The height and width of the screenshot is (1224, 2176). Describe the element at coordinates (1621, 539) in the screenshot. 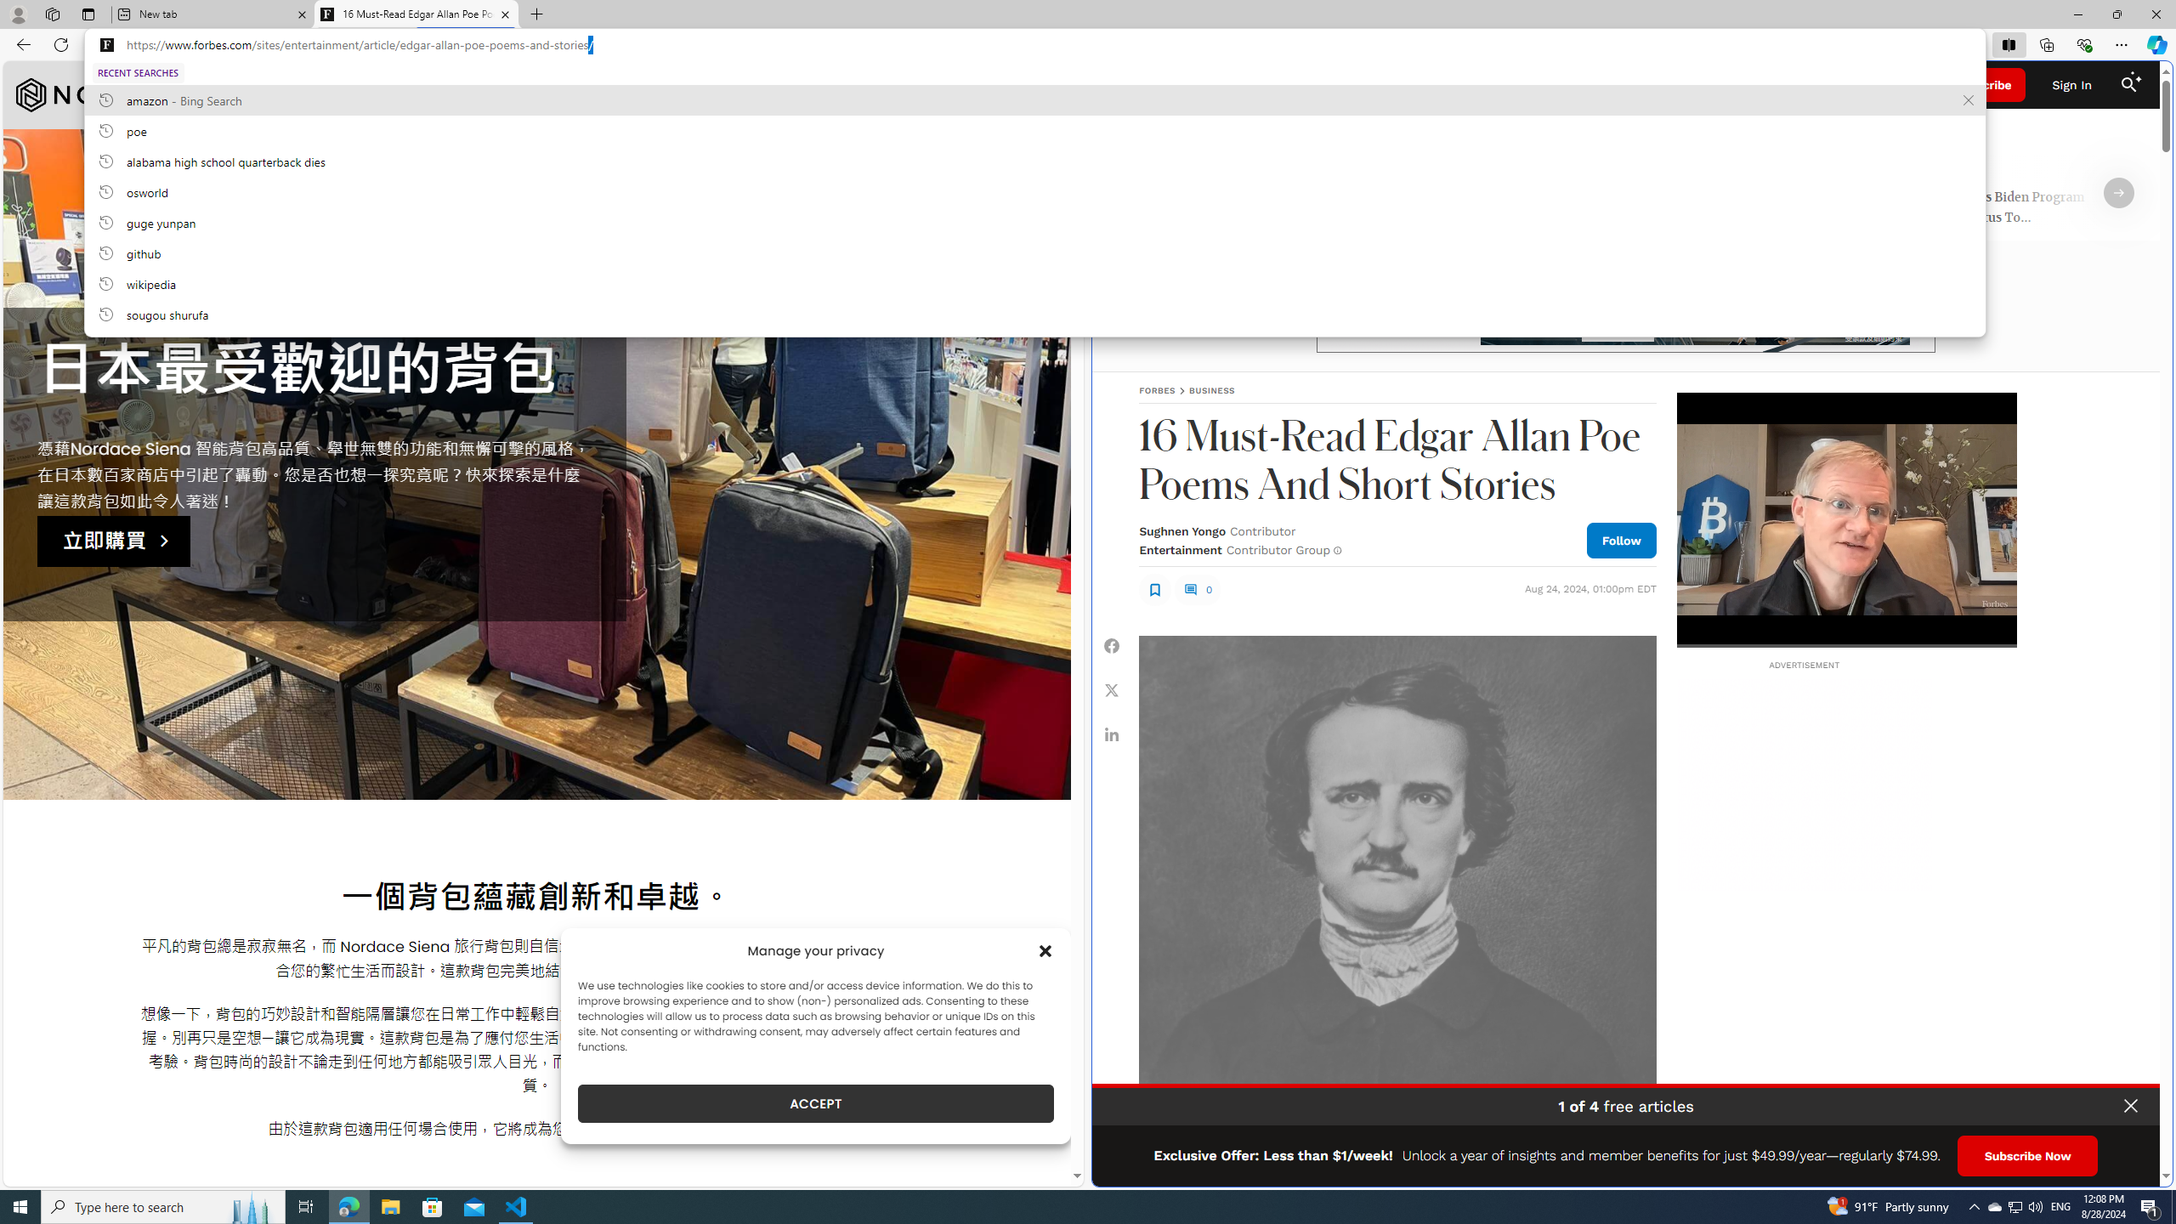

I see `Follow Author` at that location.